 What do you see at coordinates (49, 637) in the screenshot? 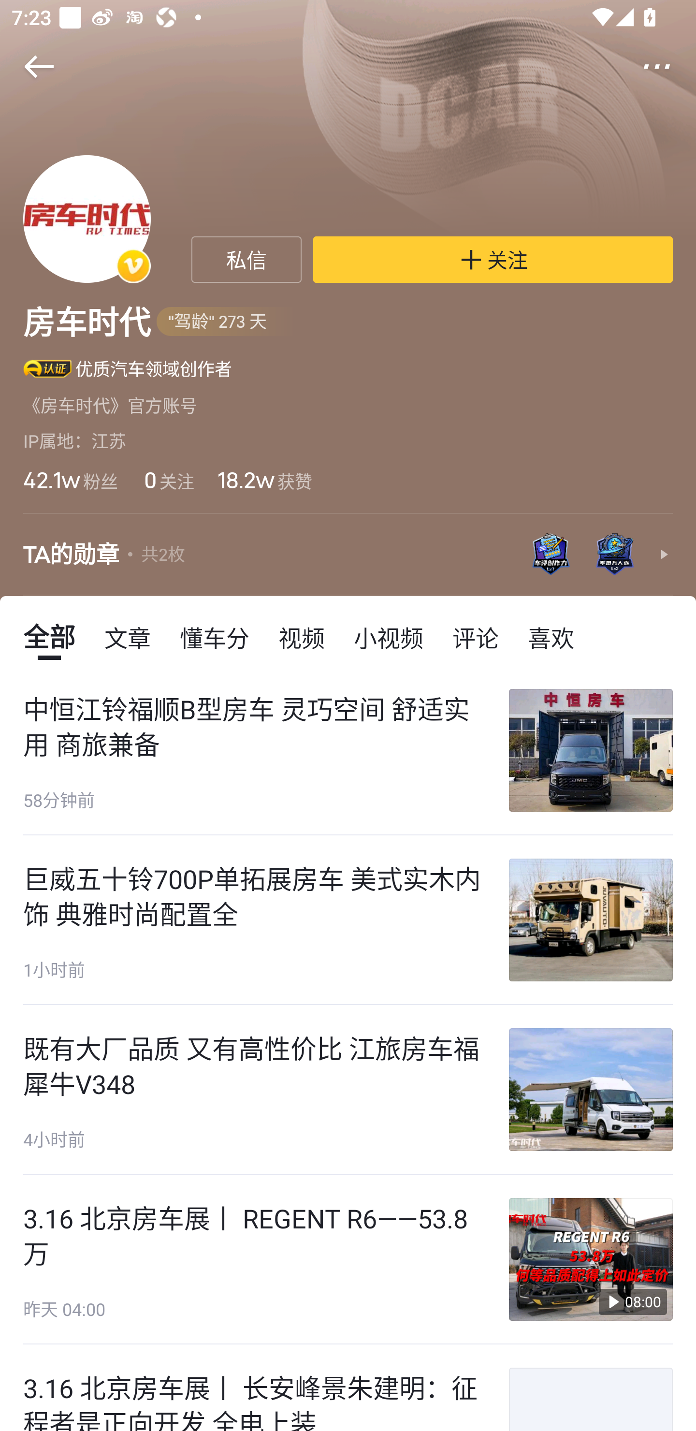
I see `全部` at bounding box center [49, 637].